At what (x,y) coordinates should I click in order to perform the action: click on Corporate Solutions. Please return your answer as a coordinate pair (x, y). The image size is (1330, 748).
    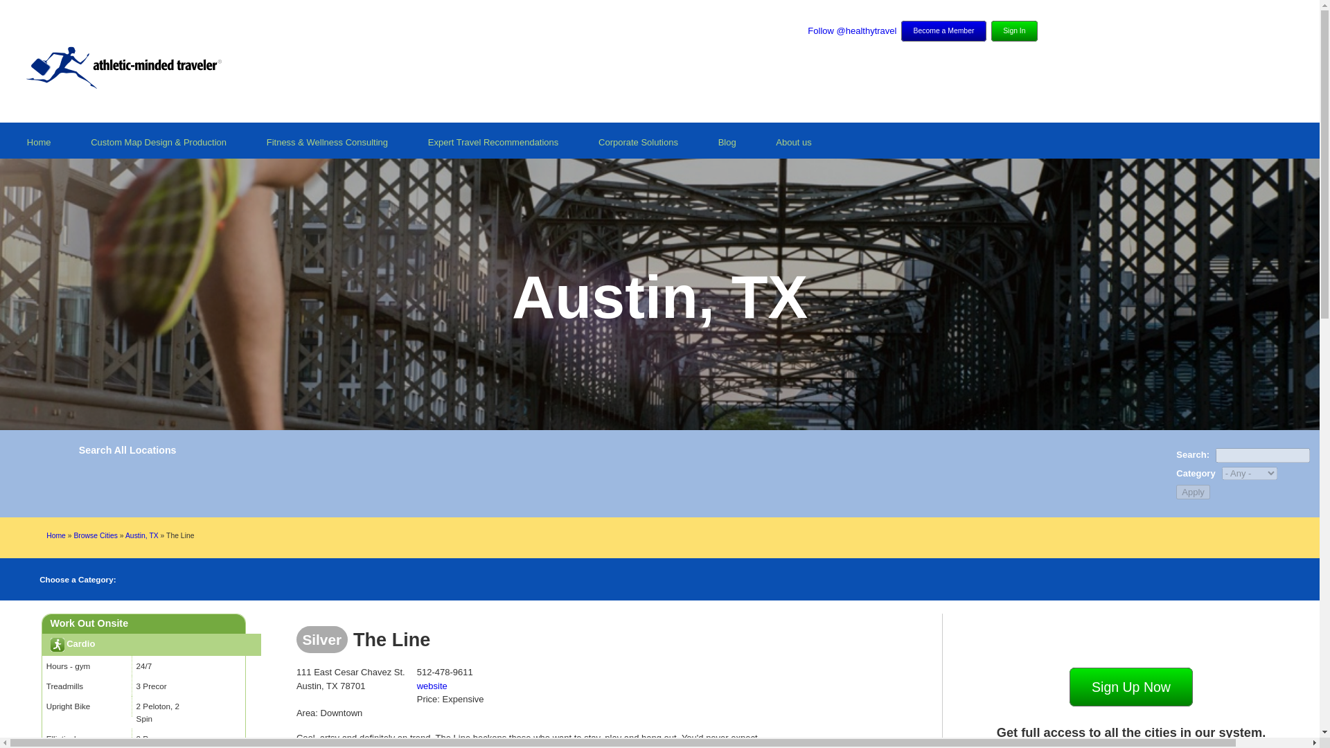
    Looking at the image, I should click on (638, 147).